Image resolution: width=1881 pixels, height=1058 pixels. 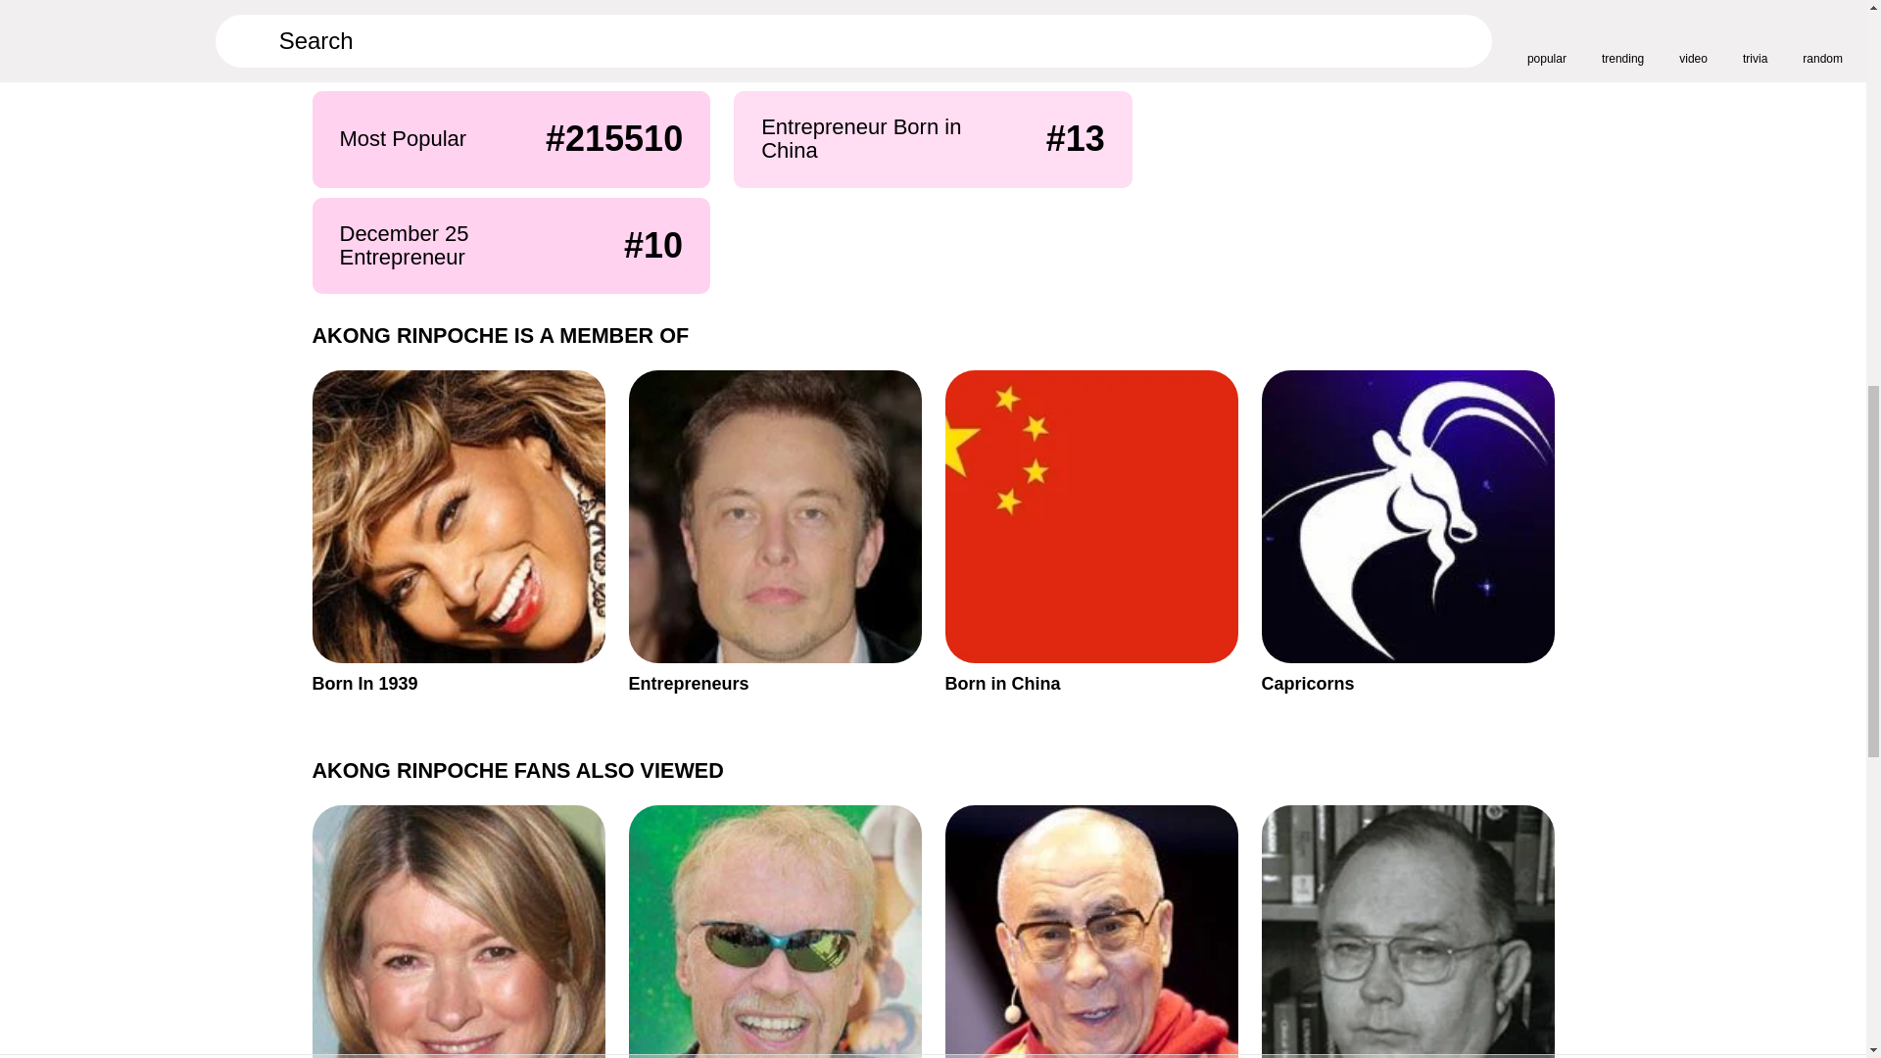 What do you see at coordinates (1090, 532) in the screenshot?
I see `Entrepreneurs` at bounding box center [1090, 532].